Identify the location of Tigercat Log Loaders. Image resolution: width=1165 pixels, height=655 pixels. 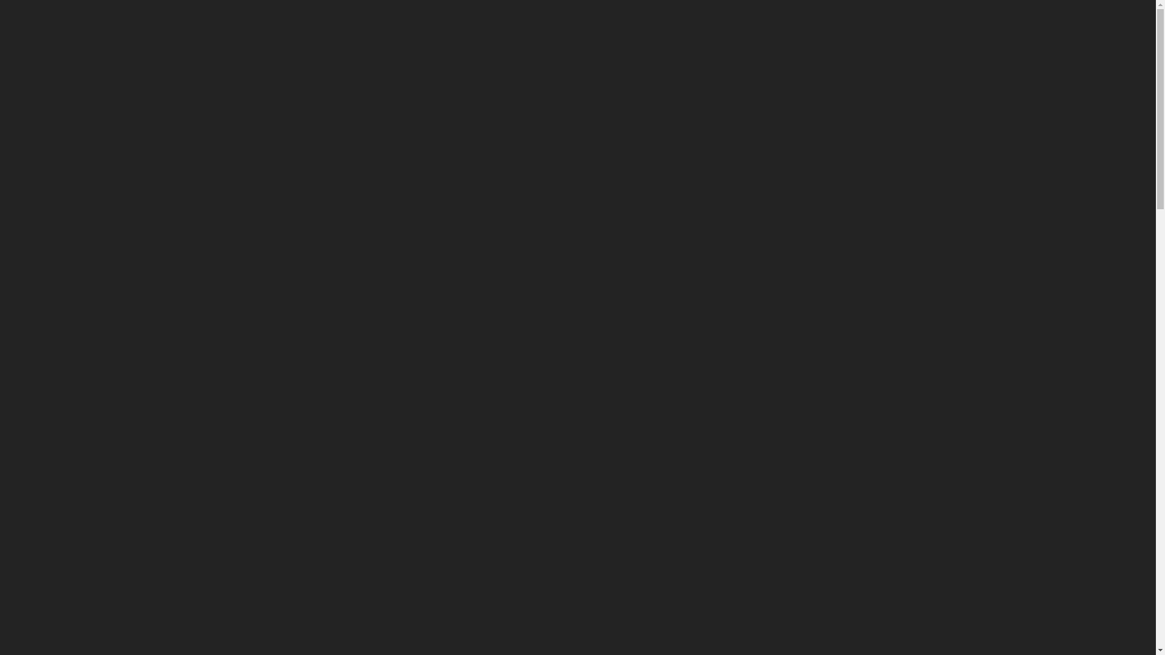
(867, 489).